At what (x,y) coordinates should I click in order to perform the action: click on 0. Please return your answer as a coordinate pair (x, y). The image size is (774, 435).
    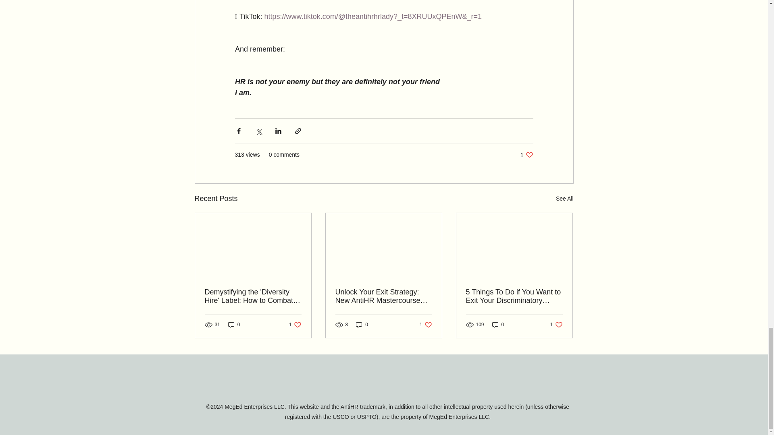
    Looking at the image, I should click on (426, 325).